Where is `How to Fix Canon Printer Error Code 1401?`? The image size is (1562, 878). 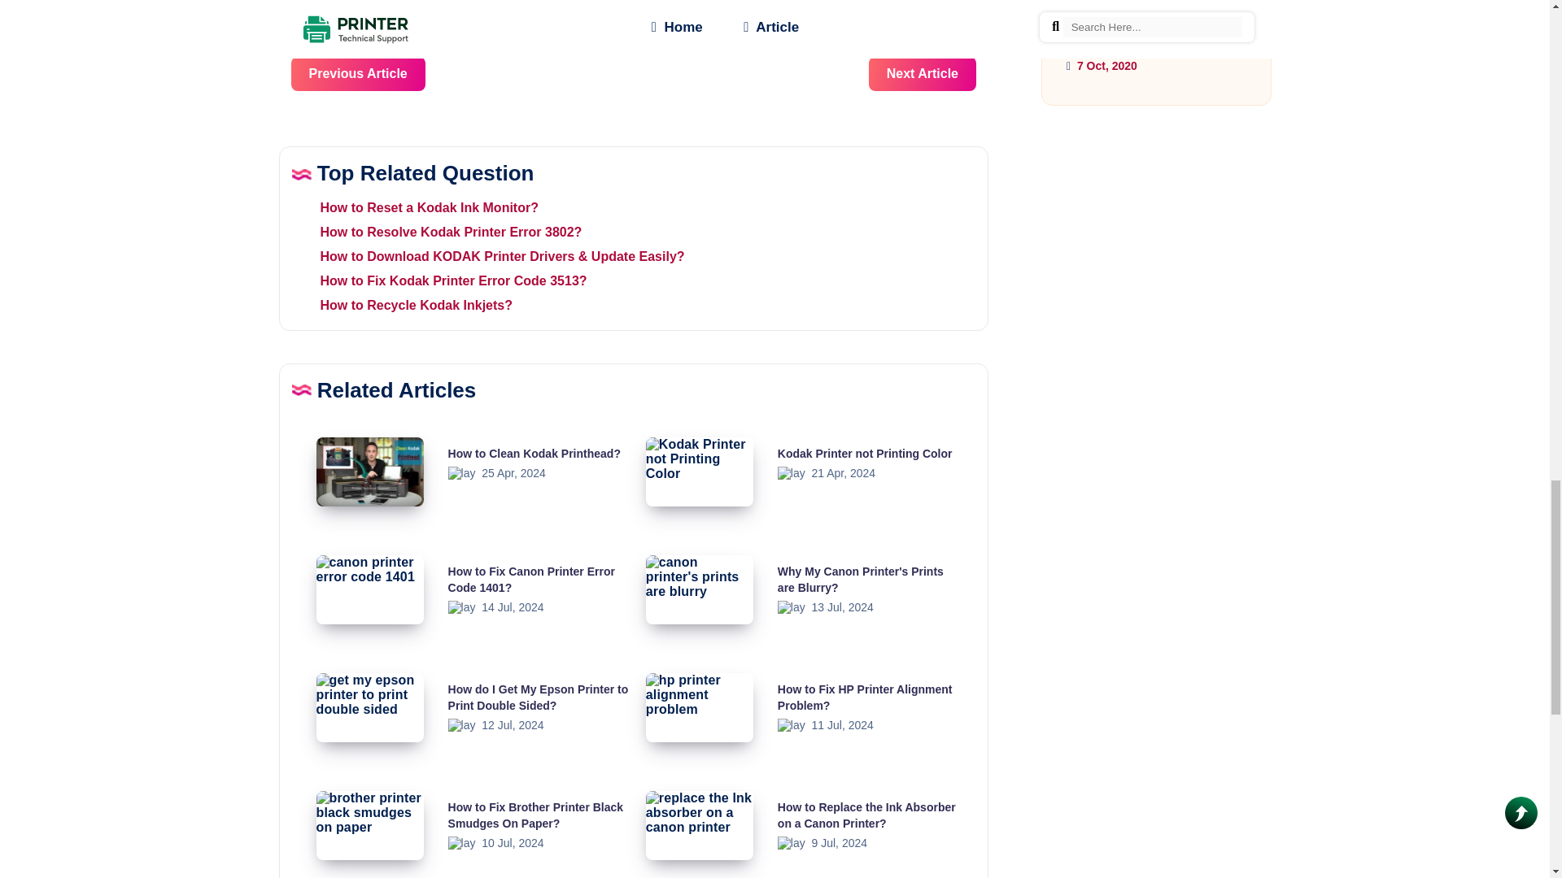
How to Fix Canon Printer Error Code 1401? is located at coordinates (532, 580).